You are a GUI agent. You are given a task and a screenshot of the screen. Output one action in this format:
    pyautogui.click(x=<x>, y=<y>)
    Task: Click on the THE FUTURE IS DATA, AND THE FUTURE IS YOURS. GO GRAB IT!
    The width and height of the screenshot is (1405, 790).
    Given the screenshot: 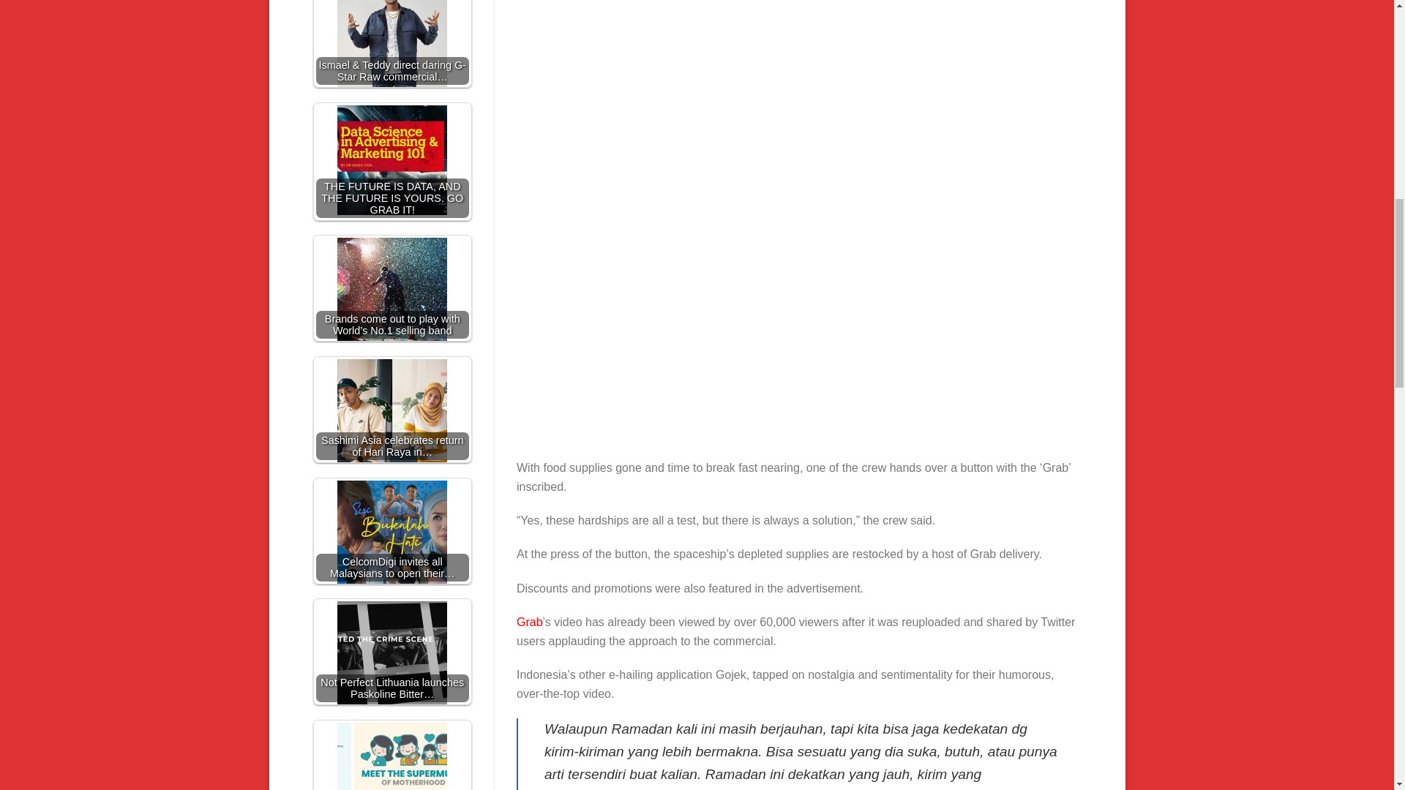 What is the action you would take?
    pyautogui.click(x=391, y=159)
    